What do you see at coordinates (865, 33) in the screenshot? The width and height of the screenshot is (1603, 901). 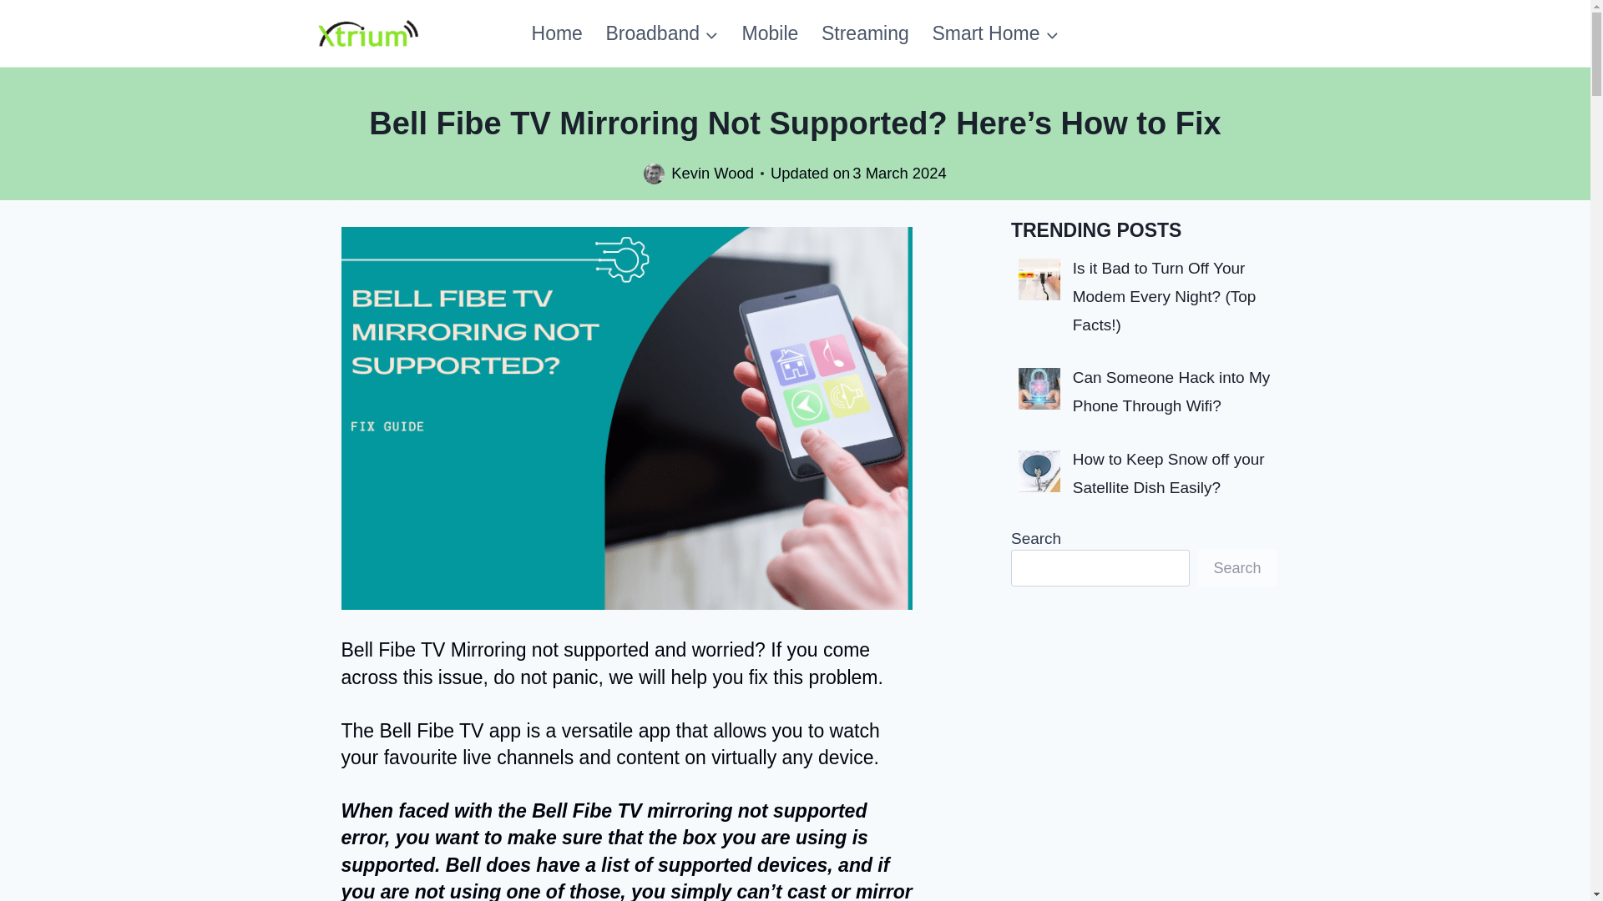 I see `Streaming` at bounding box center [865, 33].